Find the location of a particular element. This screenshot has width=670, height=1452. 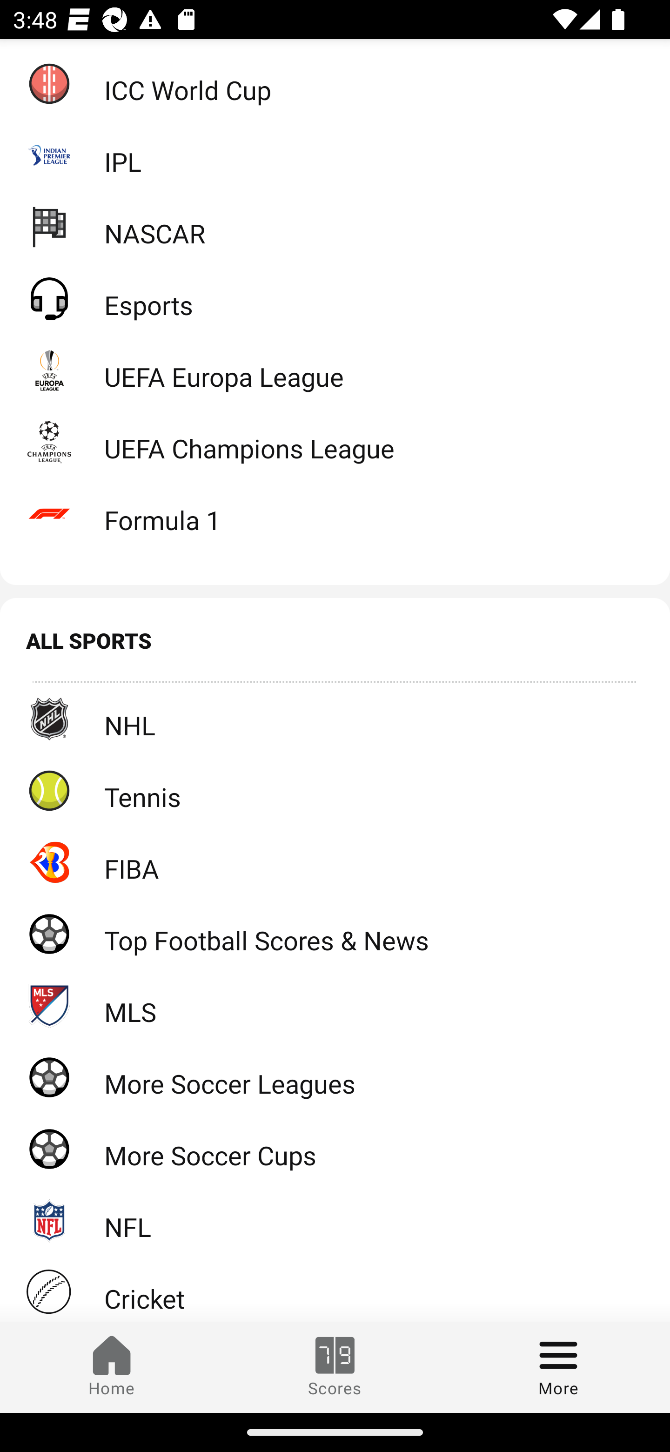

ICC World Cup is located at coordinates (335, 83).